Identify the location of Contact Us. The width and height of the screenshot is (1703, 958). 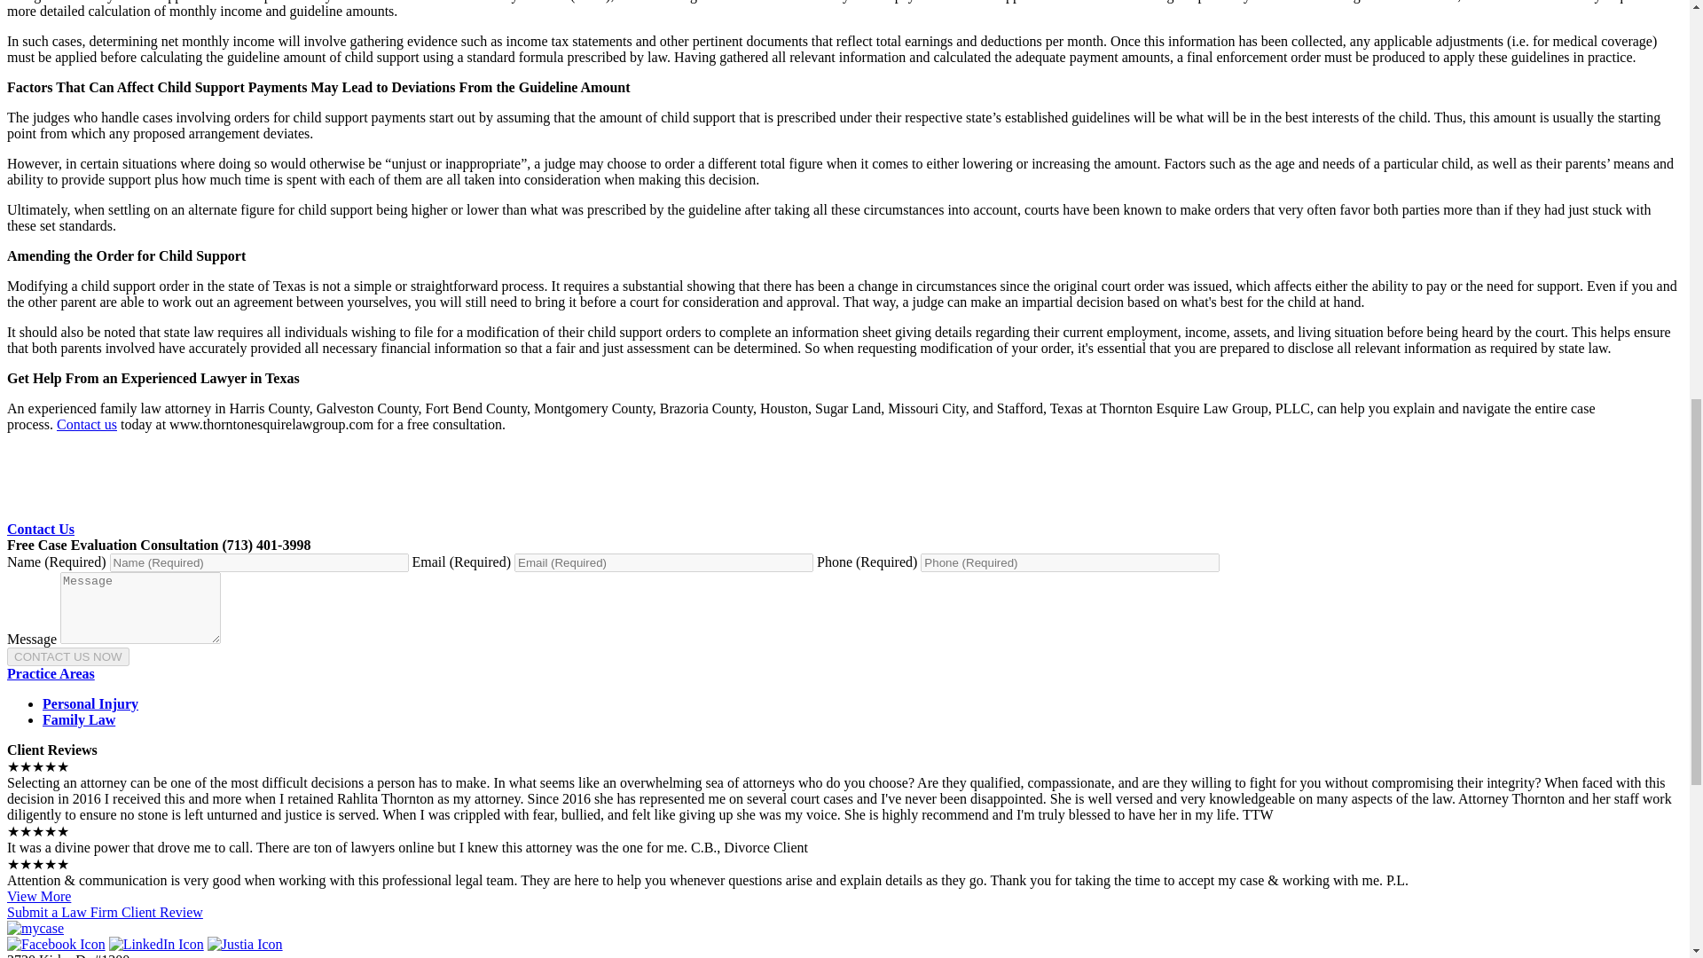
(41, 529).